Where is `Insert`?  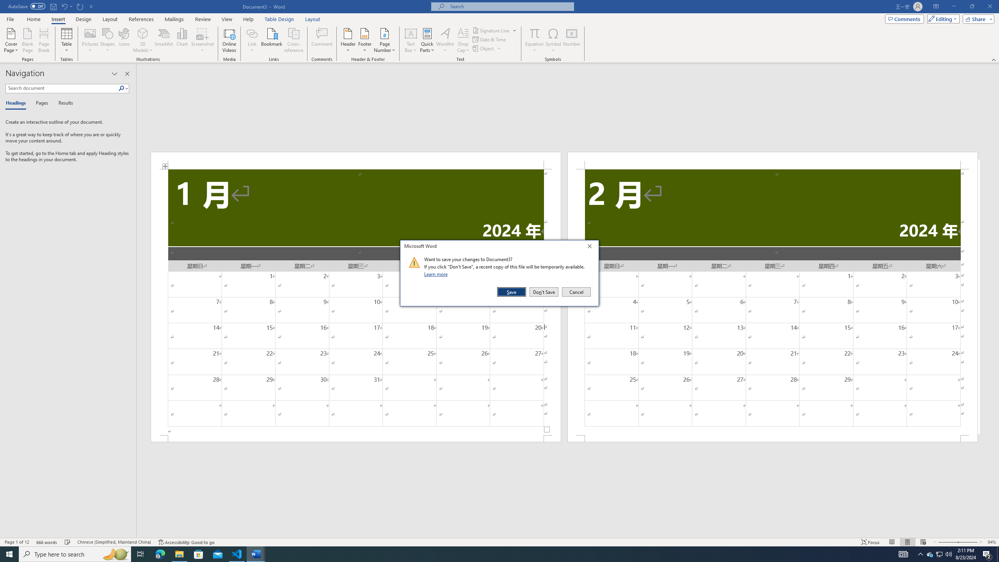
Insert is located at coordinates (58, 19).